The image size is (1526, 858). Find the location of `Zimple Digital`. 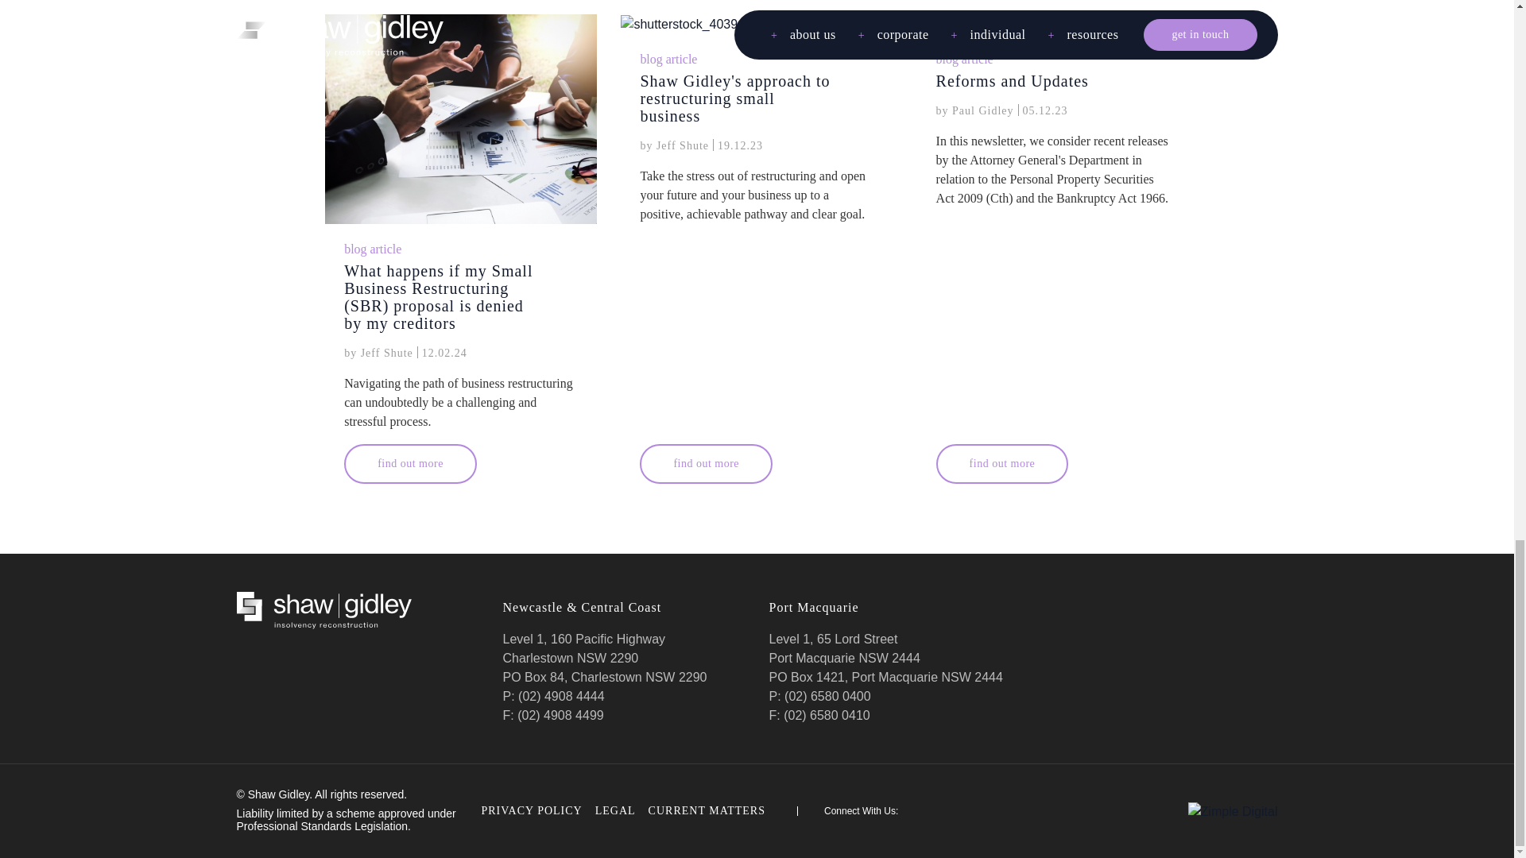

Zimple Digital is located at coordinates (1234, 810).